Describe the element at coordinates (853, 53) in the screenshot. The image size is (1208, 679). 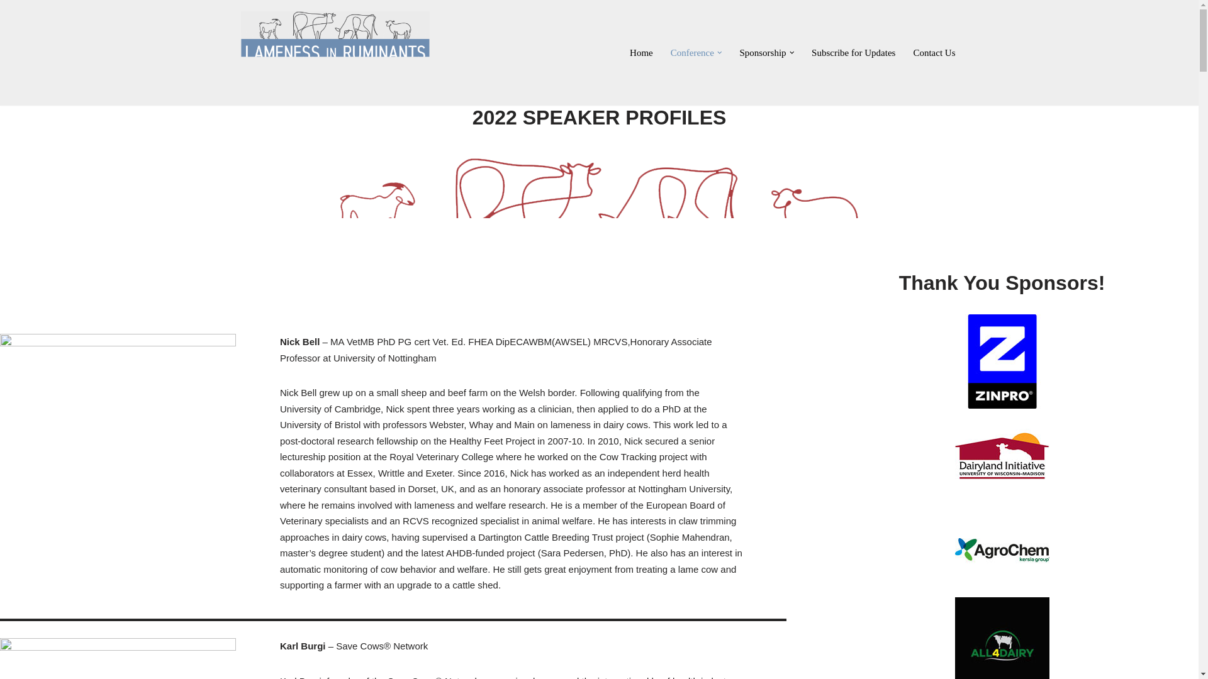
I see `Subscribe for Updates` at that location.